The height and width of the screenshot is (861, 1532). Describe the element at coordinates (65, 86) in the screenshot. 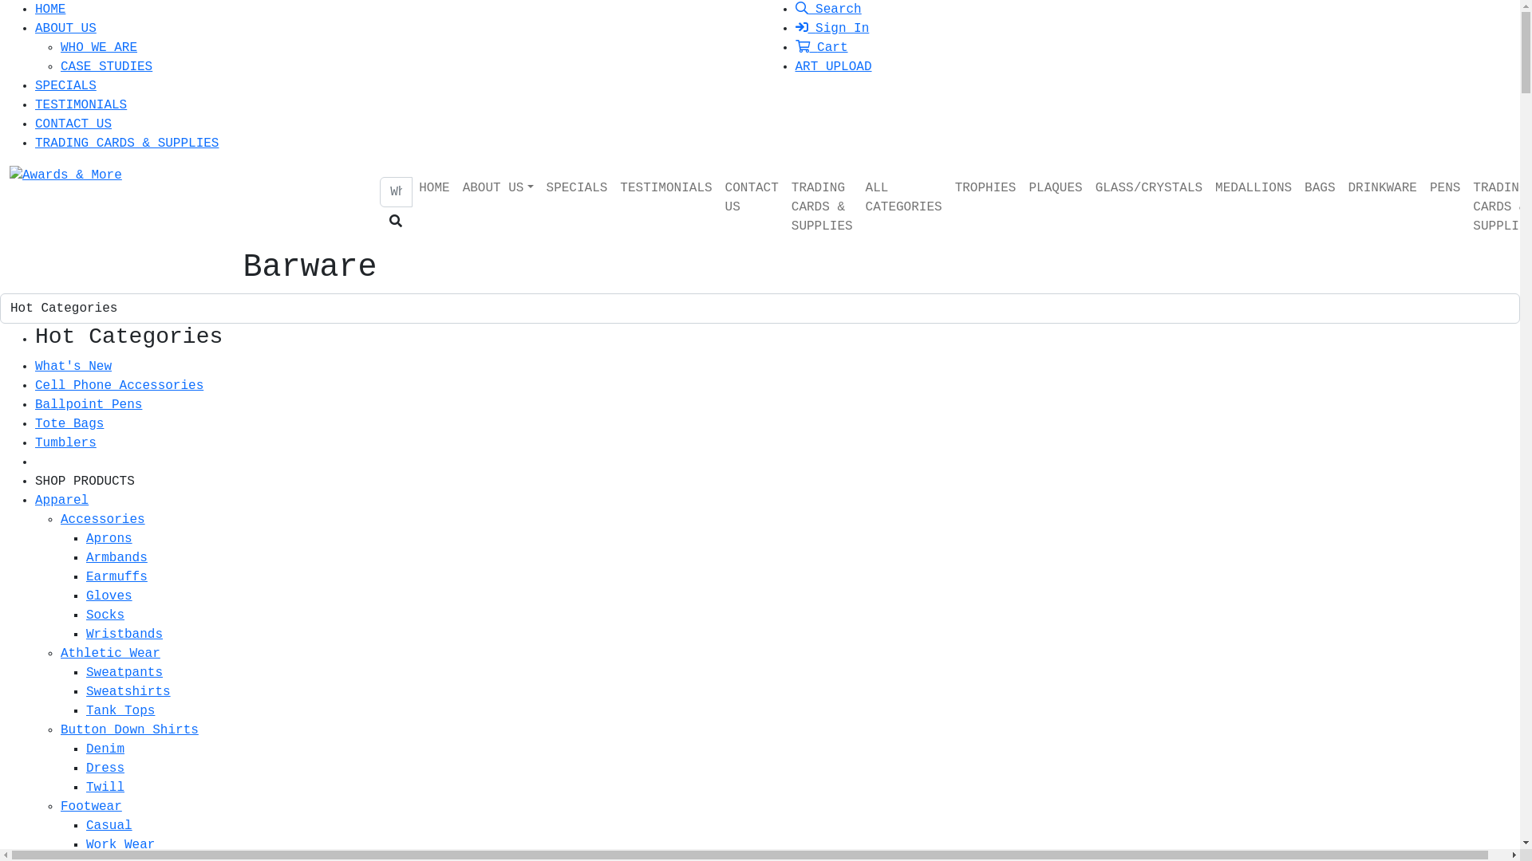

I see `SPECIALS` at that location.